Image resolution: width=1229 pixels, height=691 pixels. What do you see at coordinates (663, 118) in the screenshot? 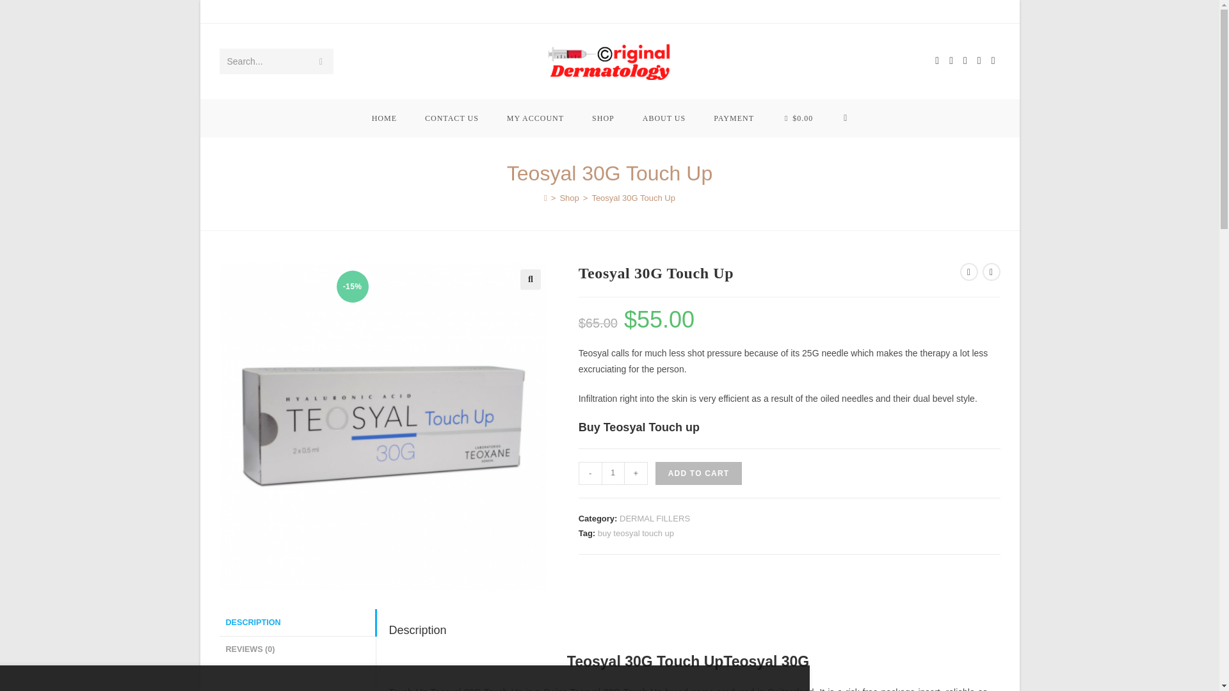
I see `ABOUT US` at bounding box center [663, 118].